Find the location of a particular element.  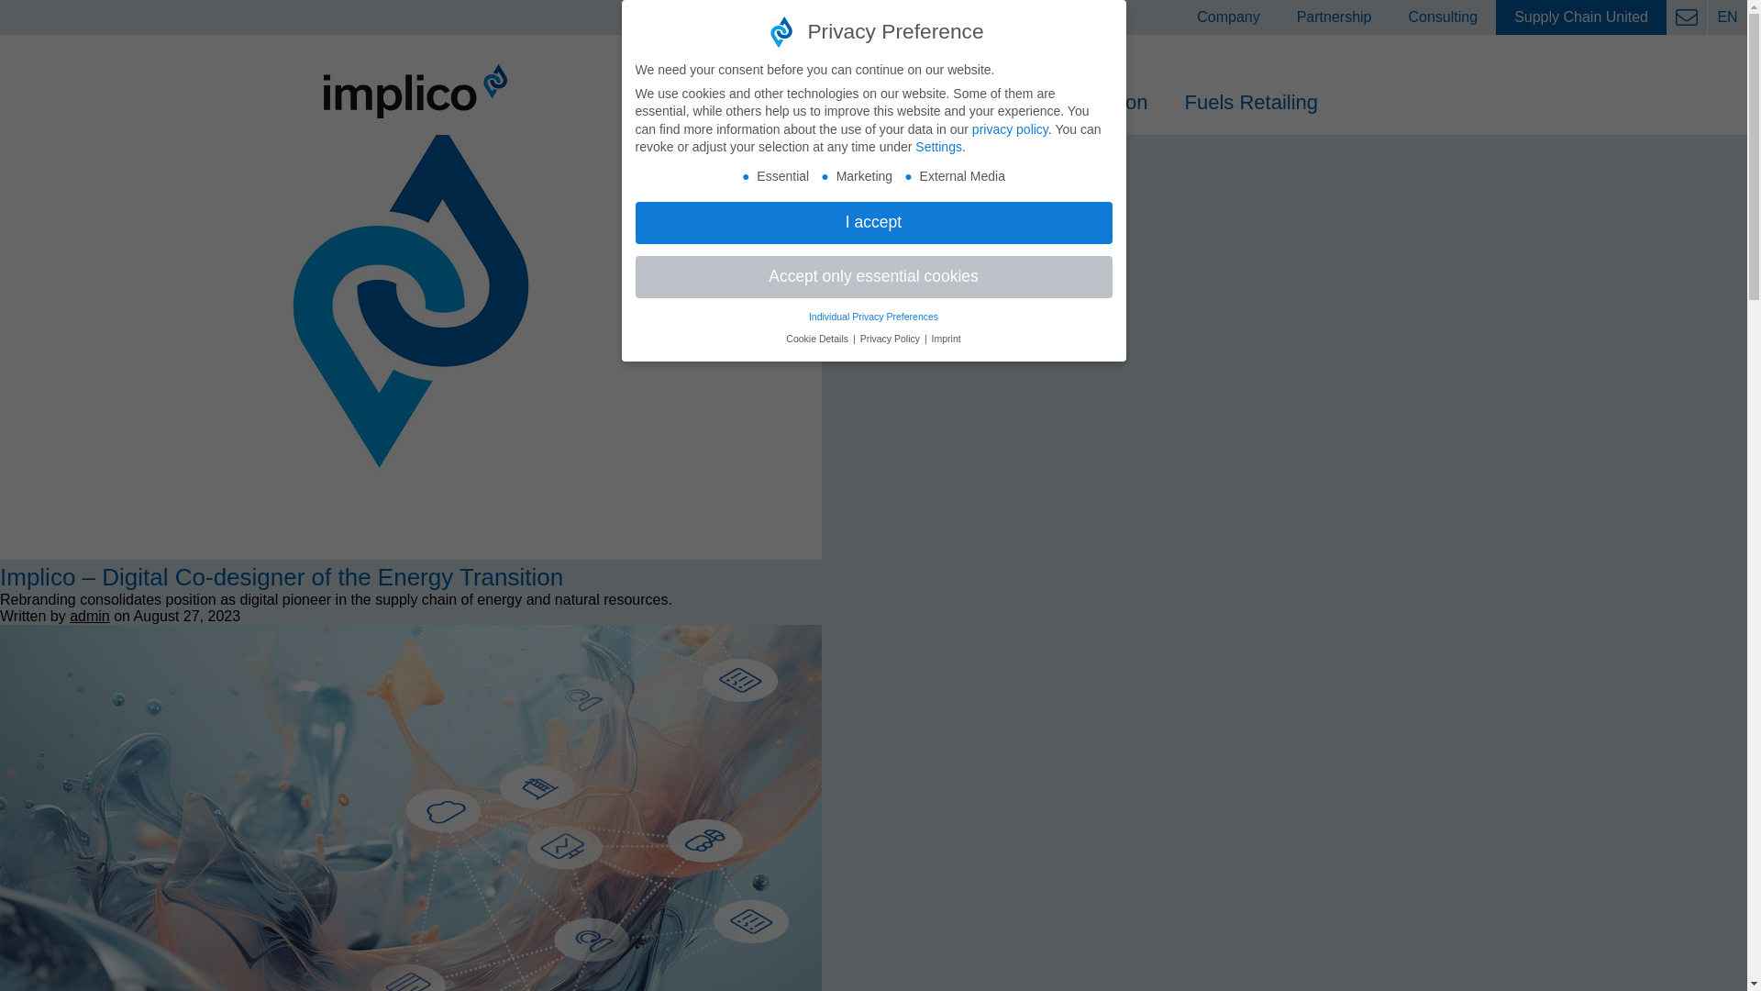

Posts by admin is located at coordinates (90, 617).